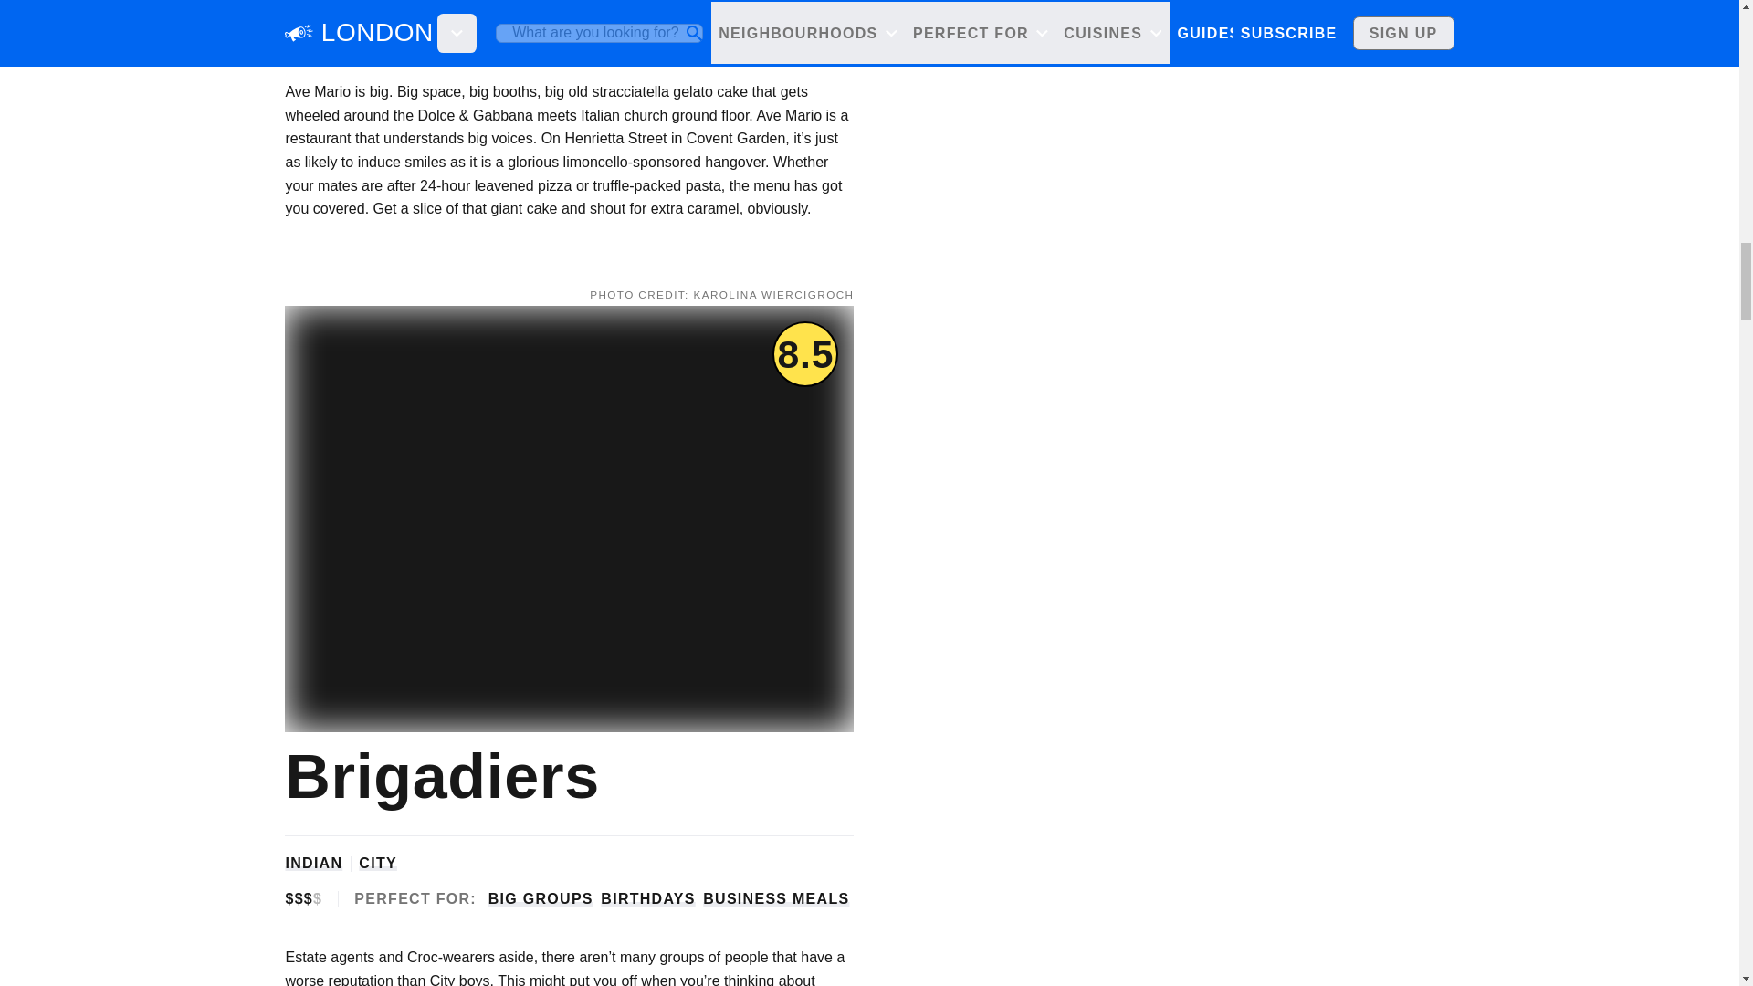 This screenshot has width=1753, height=986. Describe the element at coordinates (312, 863) in the screenshot. I see `INDIAN` at that location.